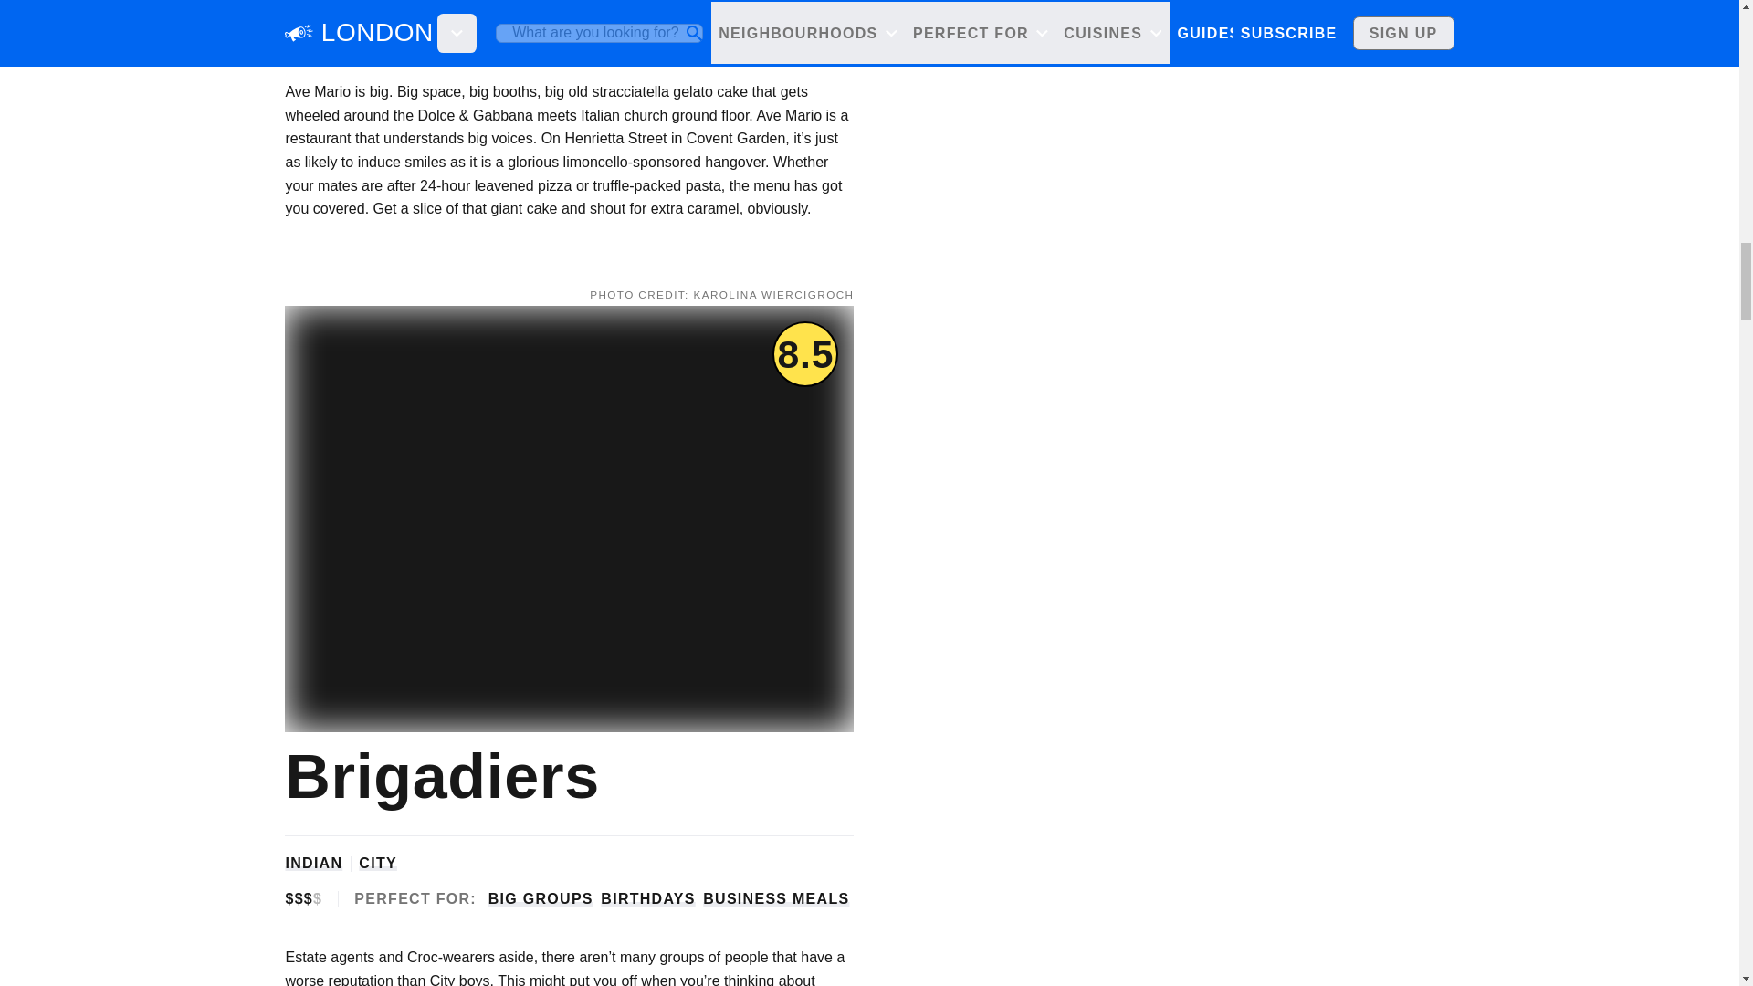 This screenshot has width=1753, height=986. Describe the element at coordinates (312, 863) in the screenshot. I see `INDIAN` at that location.